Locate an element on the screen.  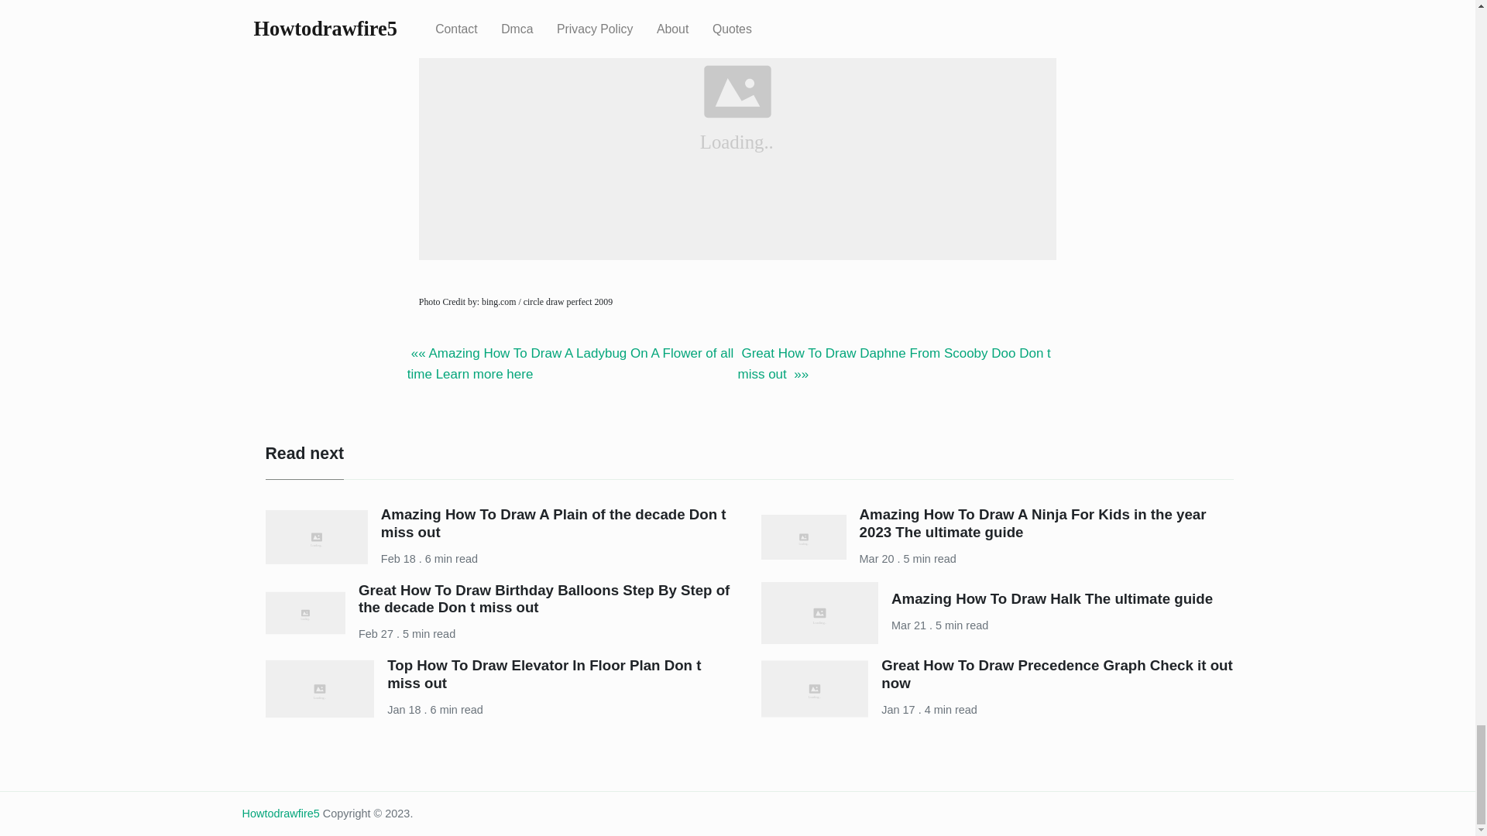
Howtodrawfire5 is located at coordinates (280, 814).